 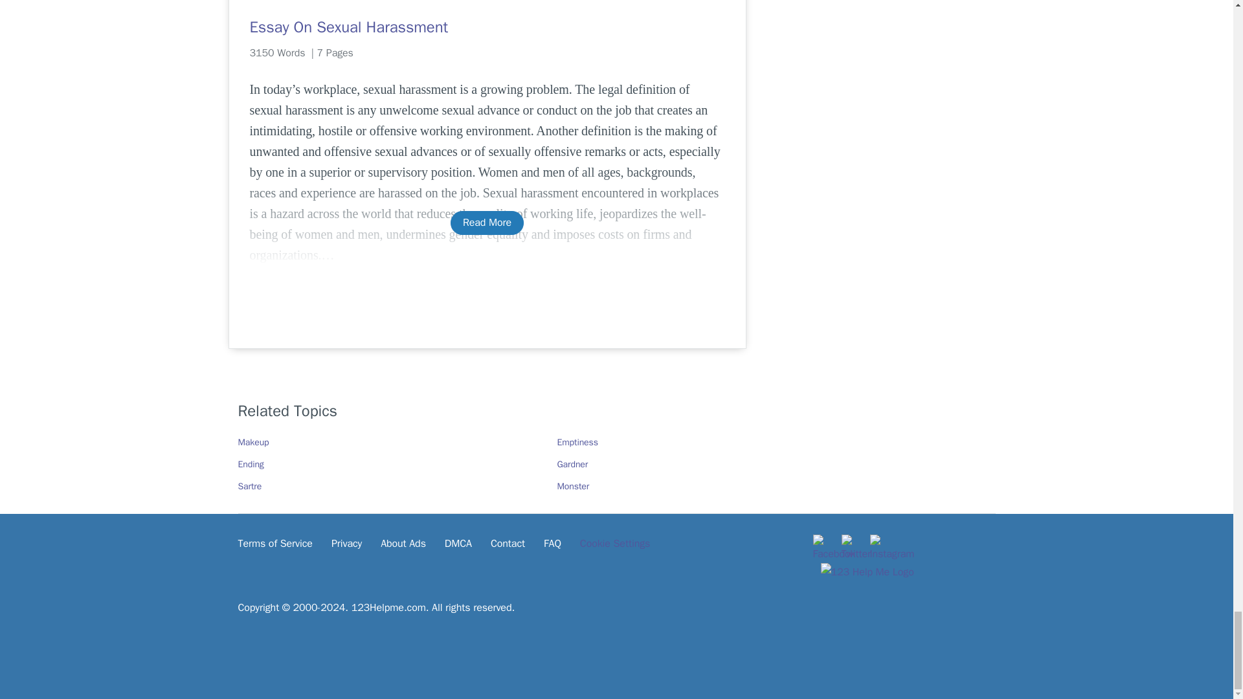 I want to click on Monster, so click(x=573, y=487).